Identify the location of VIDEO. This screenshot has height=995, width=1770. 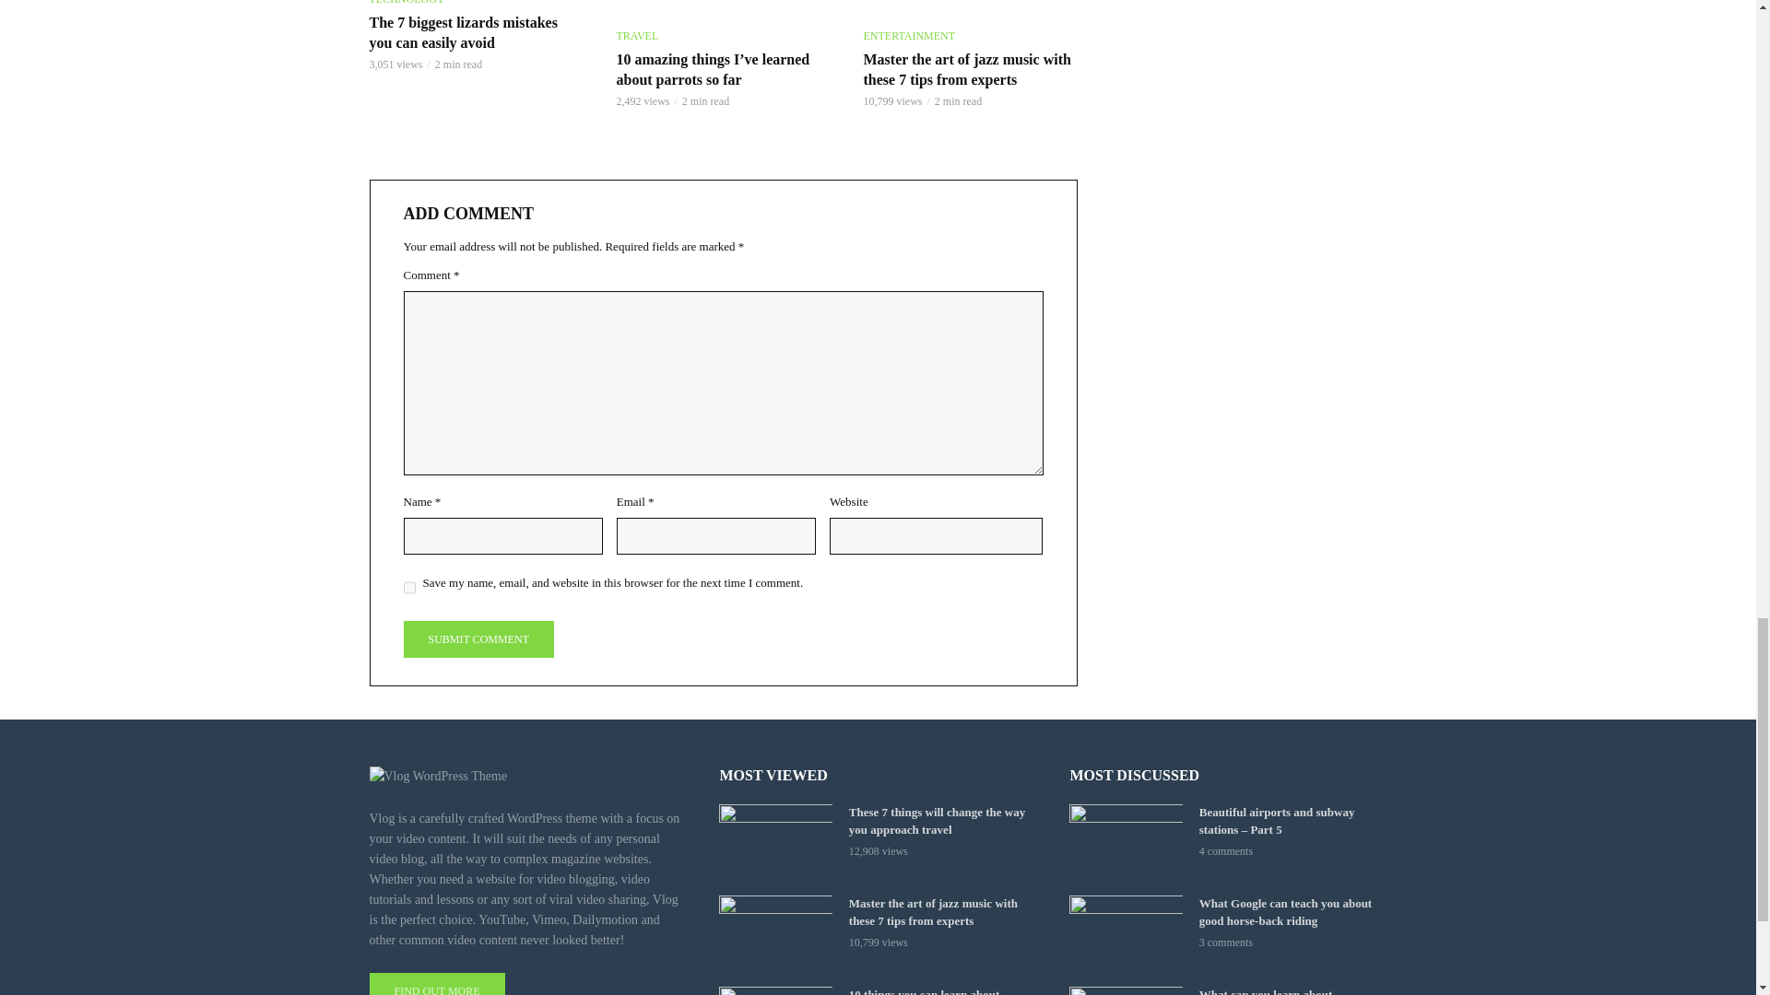
(723, 7).